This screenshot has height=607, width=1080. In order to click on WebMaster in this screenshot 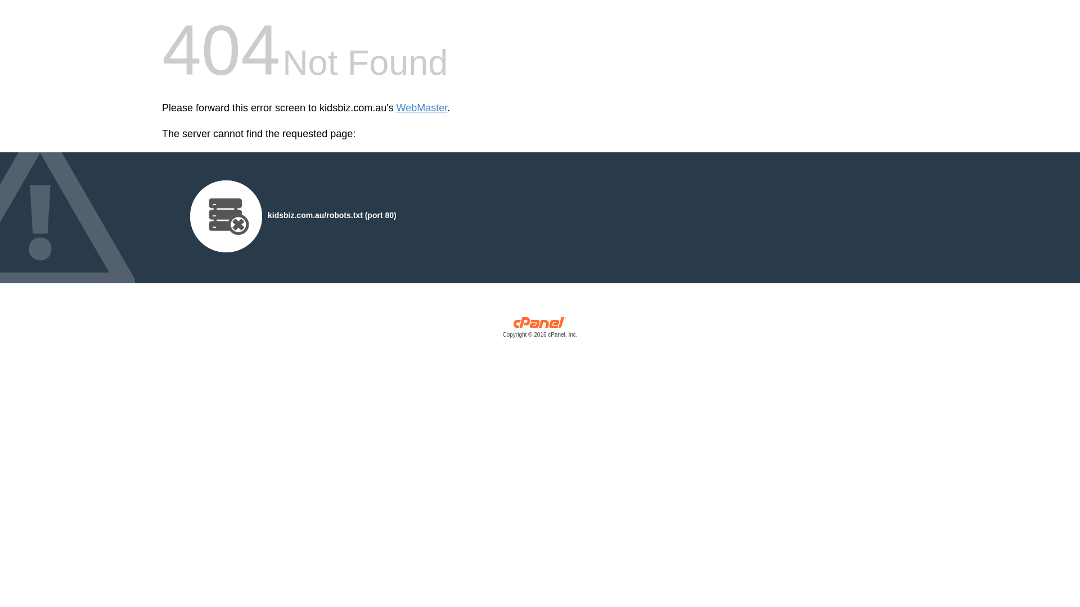, I will do `click(422, 108)`.